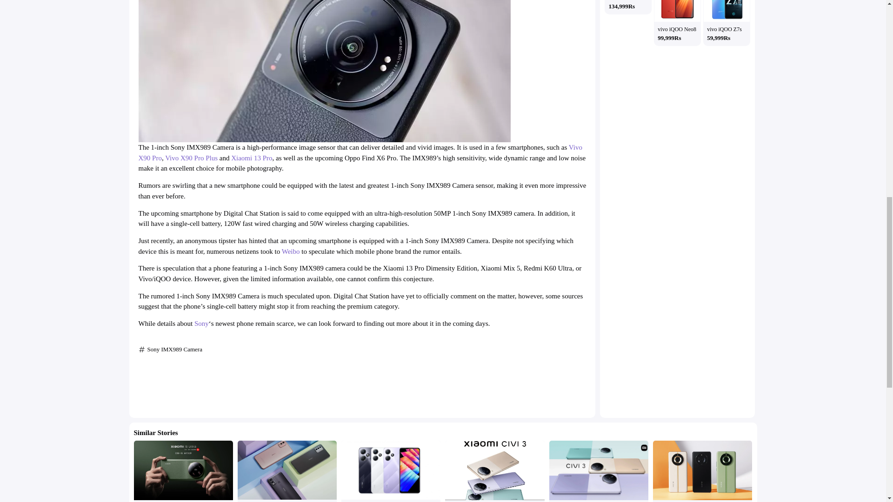 This screenshot has width=893, height=502. I want to click on Sony, so click(202, 324).